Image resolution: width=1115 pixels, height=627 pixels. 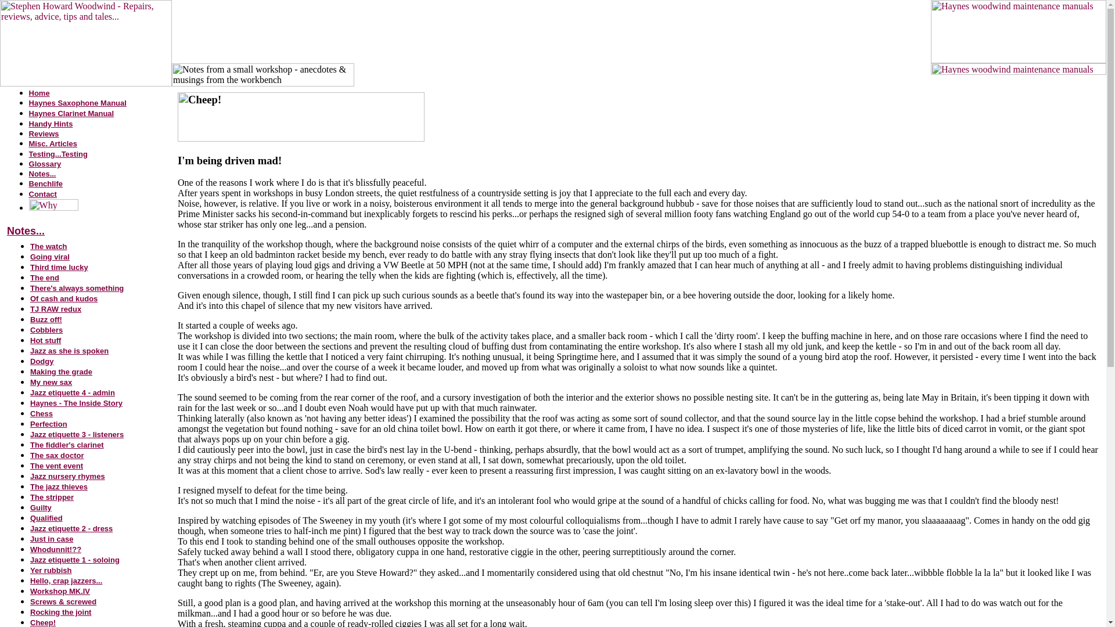 What do you see at coordinates (67, 476) in the screenshot?
I see `Jazz nursery rhymes` at bounding box center [67, 476].